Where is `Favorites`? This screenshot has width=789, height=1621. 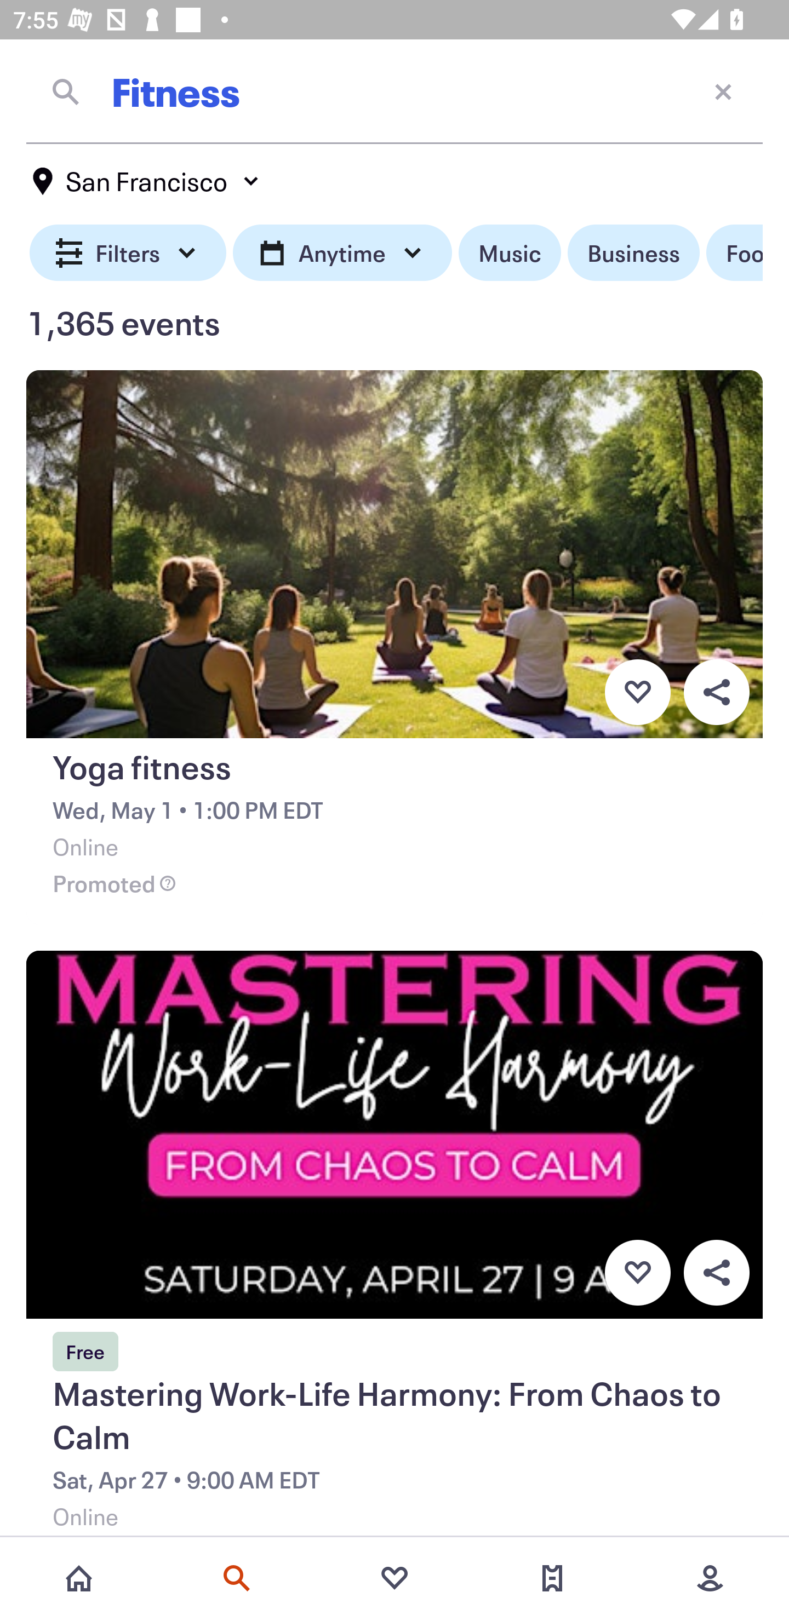
Favorites is located at coordinates (395, 1578).